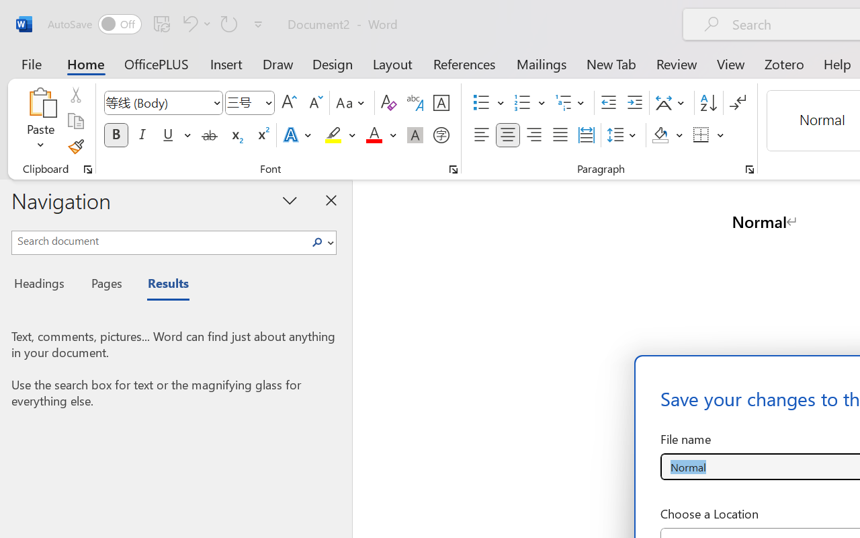  What do you see at coordinates (157, 102) in the screenshot?
I see `Font` at bounding box center [157, 102].